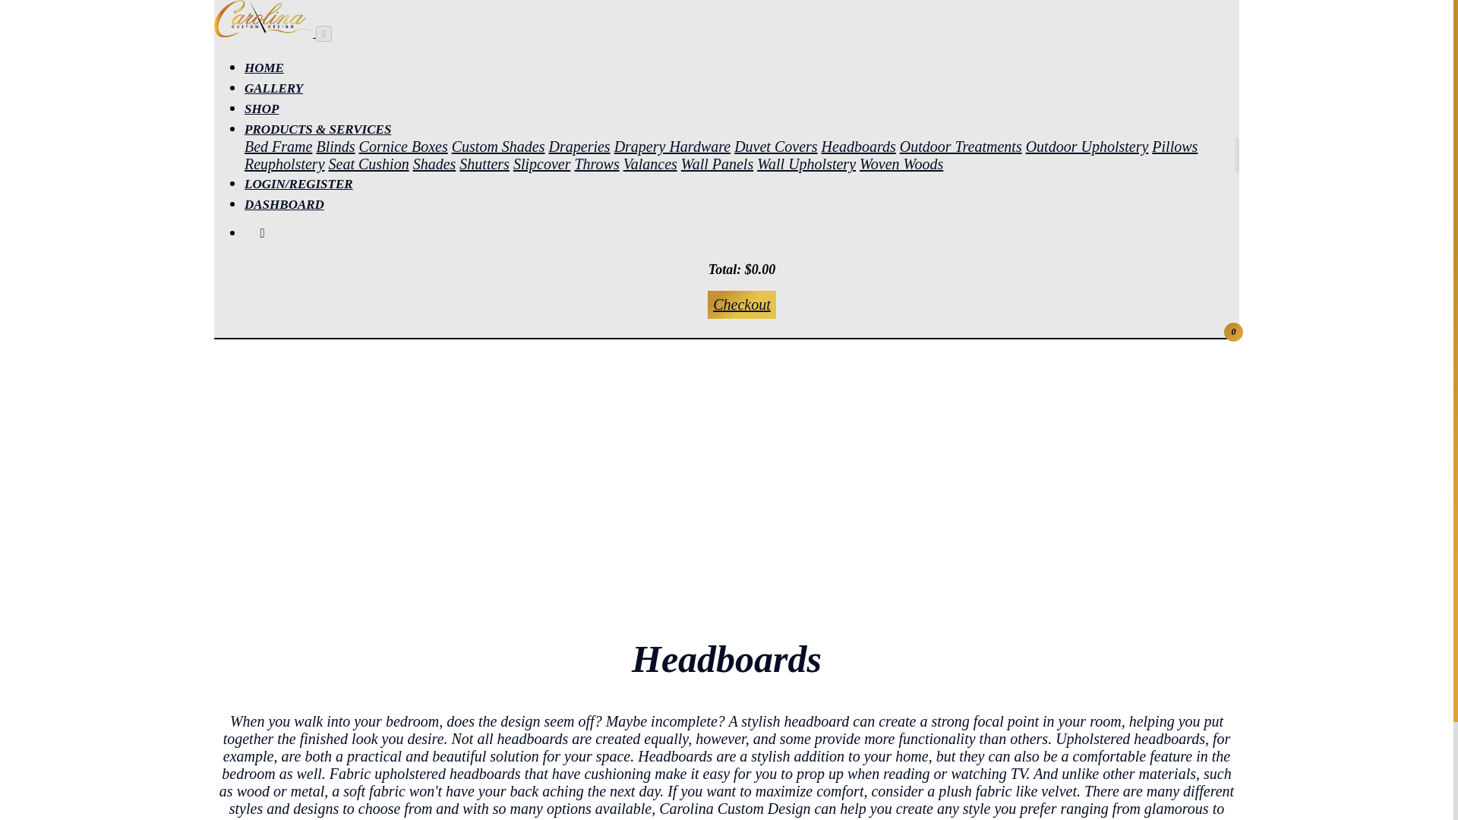 The height and width of the screenshot is (820, 1458). Describe the element at coordinates (402, 146) in the screenshot. I see `Cornice Boxes` at that location.